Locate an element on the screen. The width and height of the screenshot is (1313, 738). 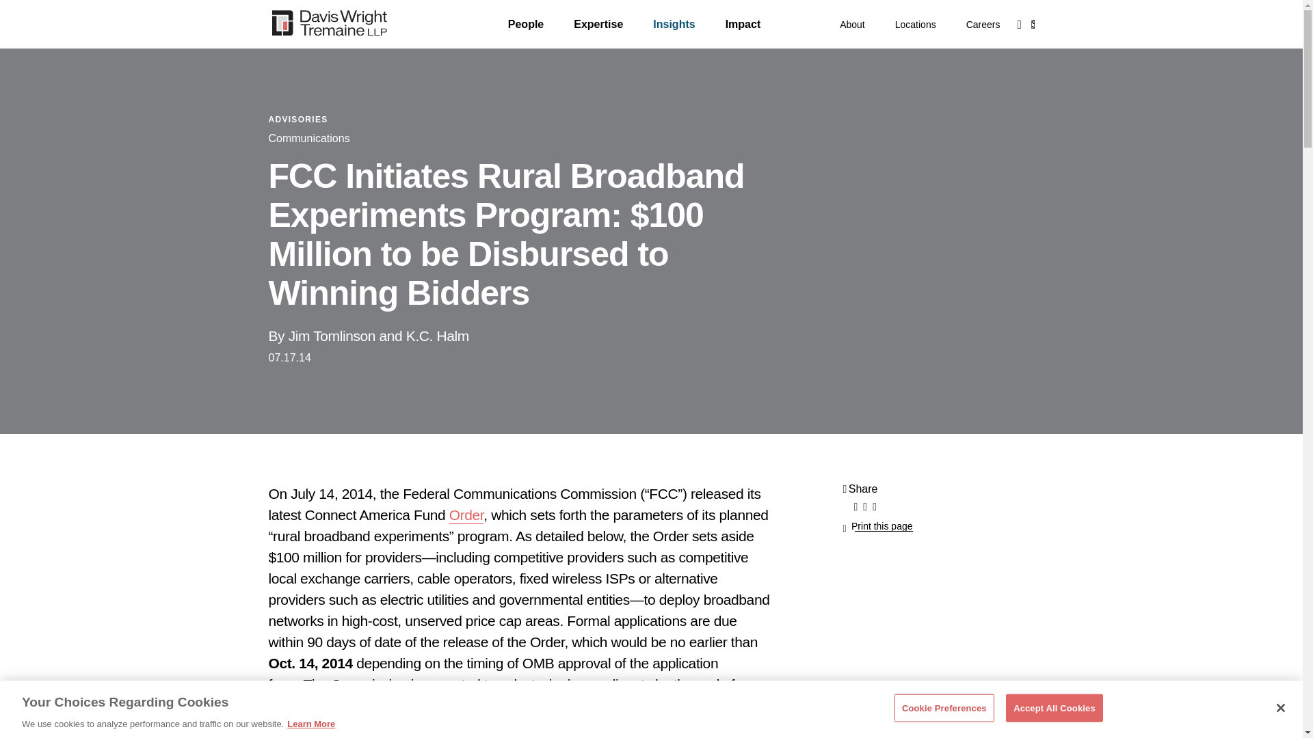
Order is located at coordinates (466, 515).